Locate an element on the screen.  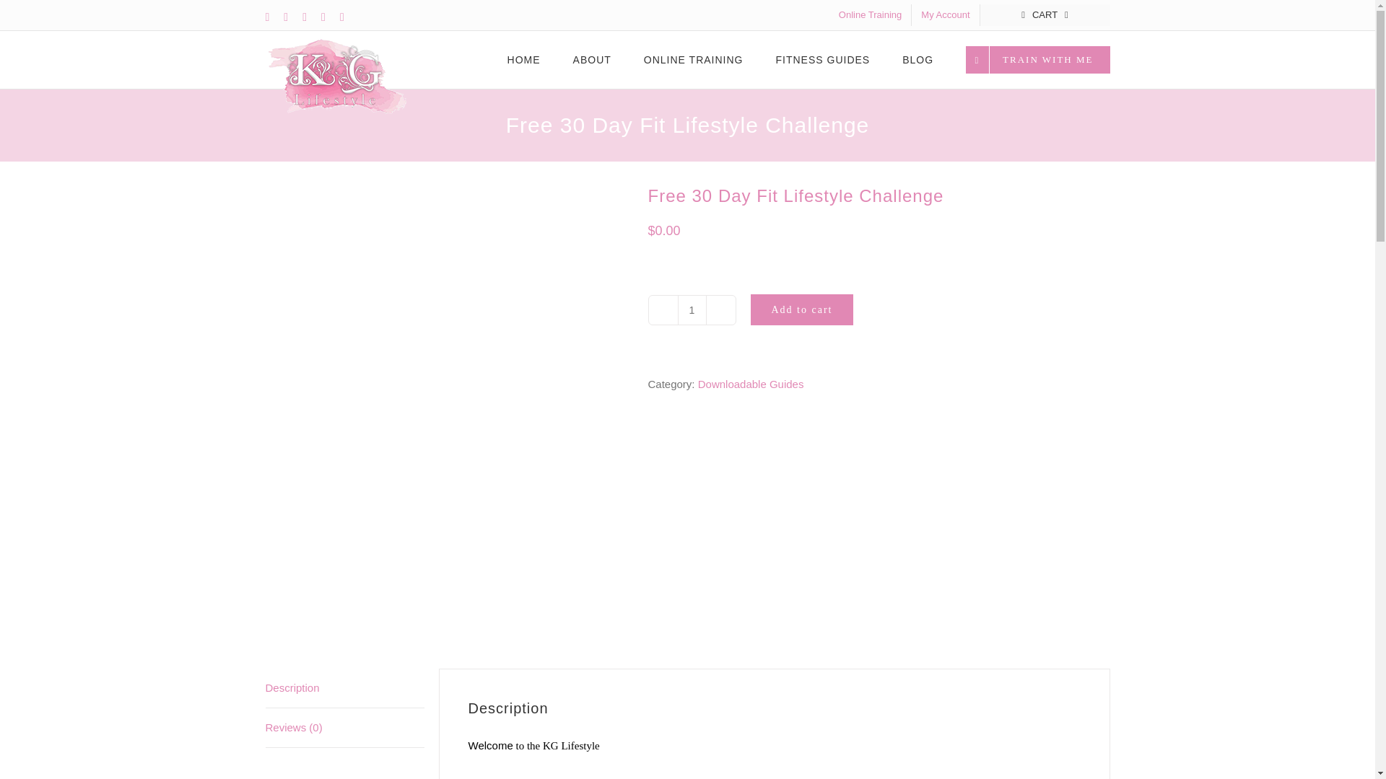
TRAIN WITH ME is located at coordinates (1038, 60).